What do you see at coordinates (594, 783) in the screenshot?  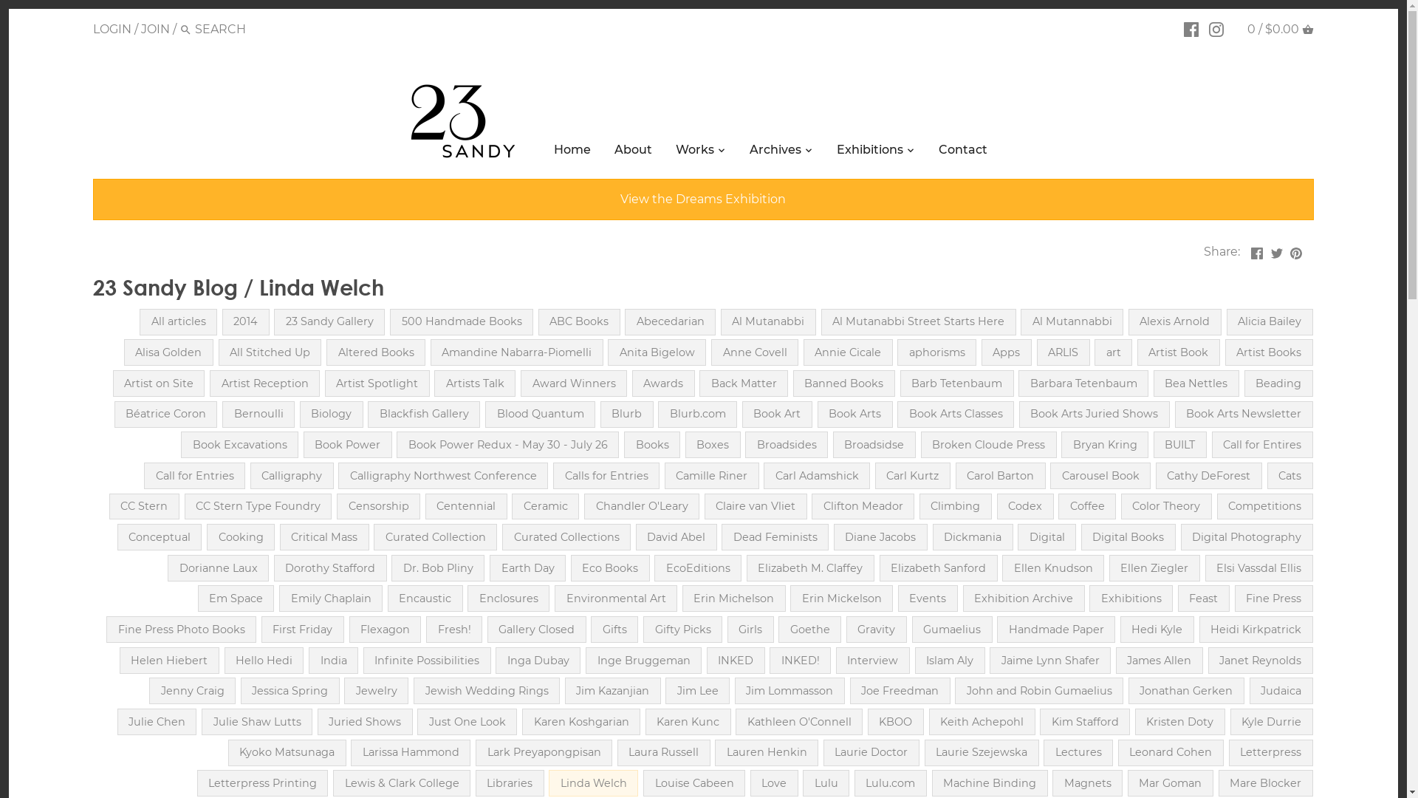 I see `Linda Welch` at bounding box center [594, 783].